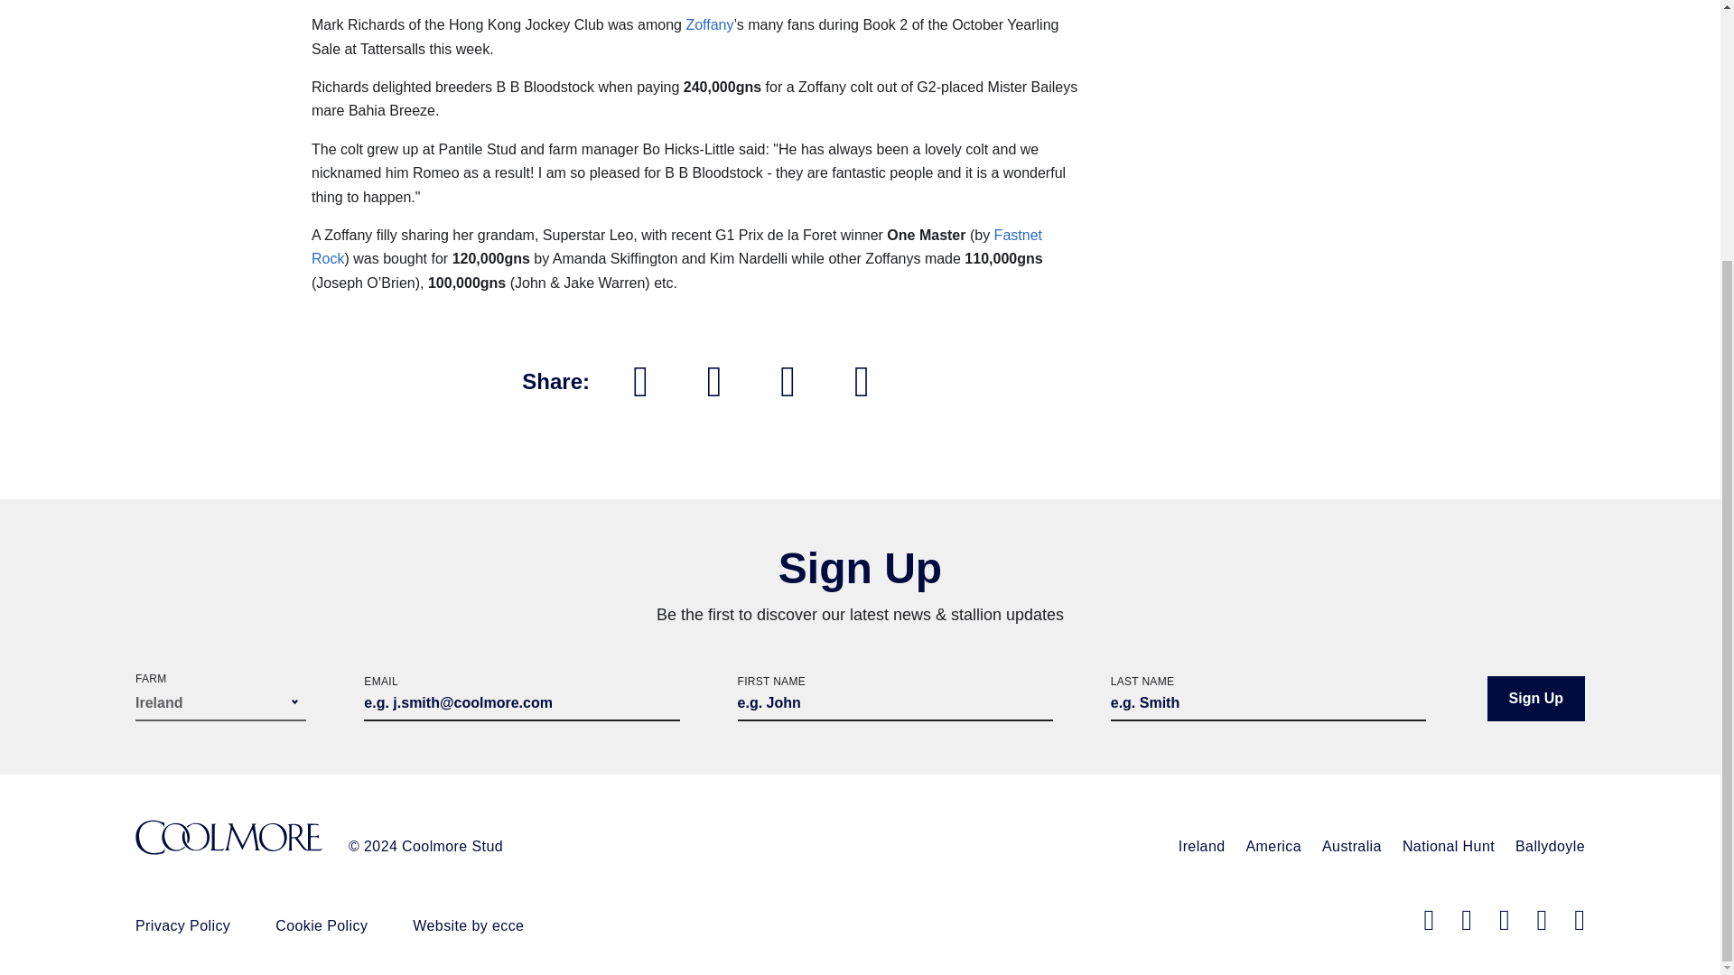 The image size is (1734, 975). Describe the element at coordinates (676, 246) in the screenshot. I see `Fastnet Rock` at that location.